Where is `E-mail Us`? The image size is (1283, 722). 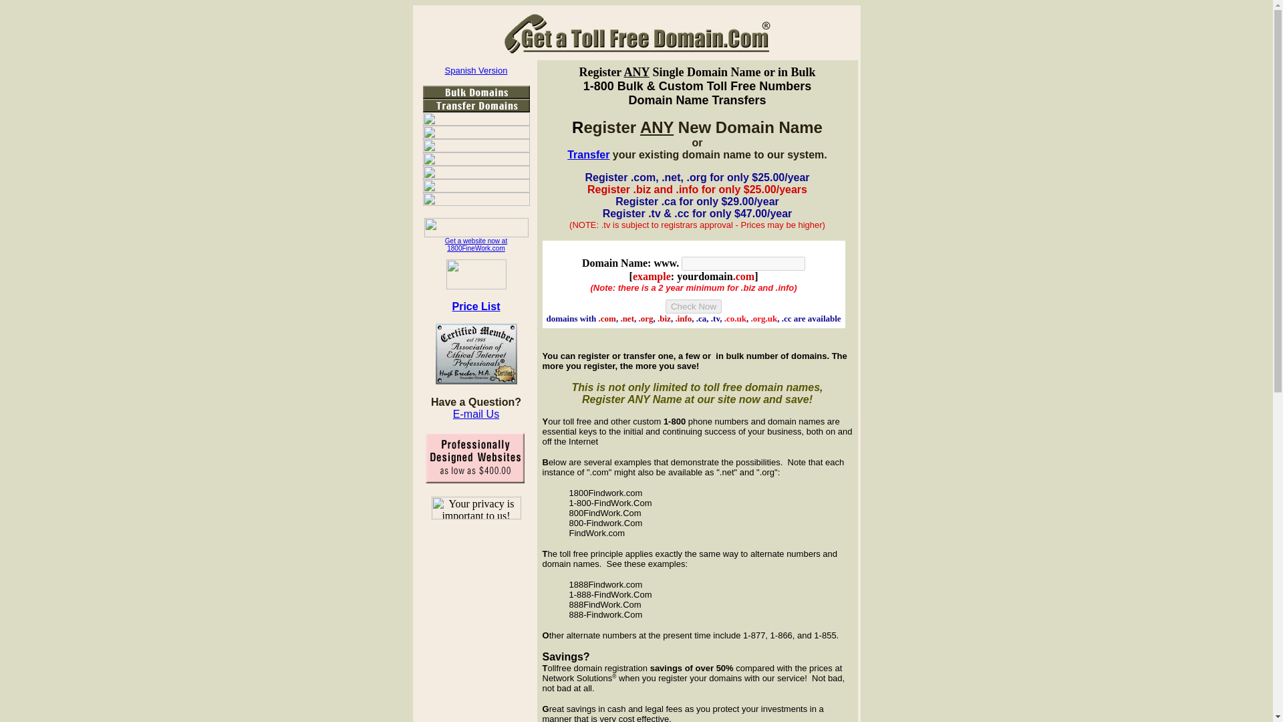 E-mail Us is located at coordinates (476, 420).